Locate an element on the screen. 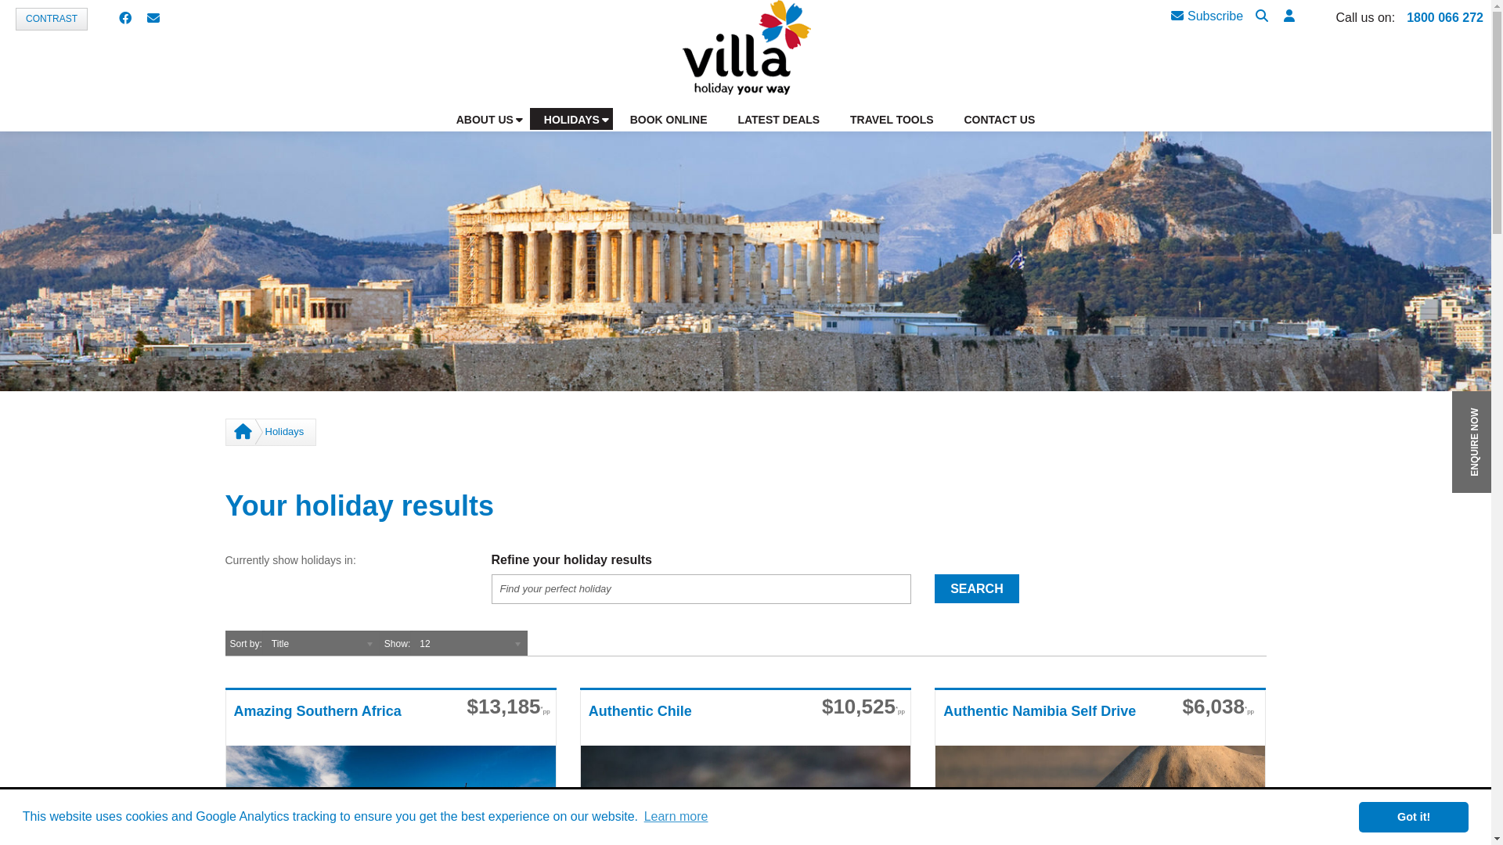  Title is located at coordinates (321, 643).